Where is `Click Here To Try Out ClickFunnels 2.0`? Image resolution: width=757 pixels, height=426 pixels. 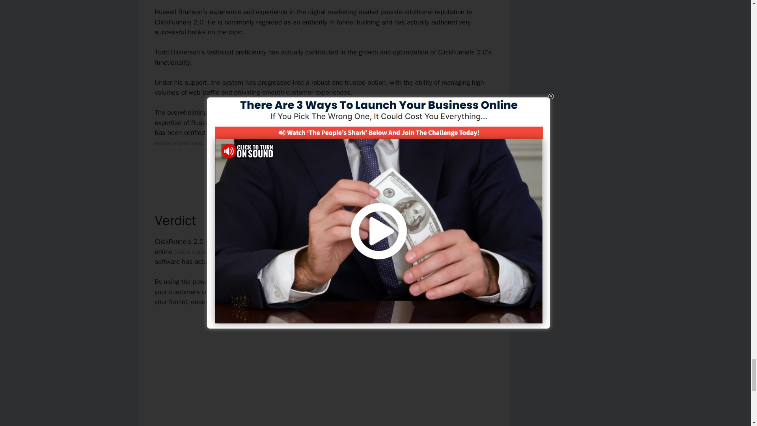
Click Here To Try Out ClickFunnels 2.0 is located at coordinates (324, 170).